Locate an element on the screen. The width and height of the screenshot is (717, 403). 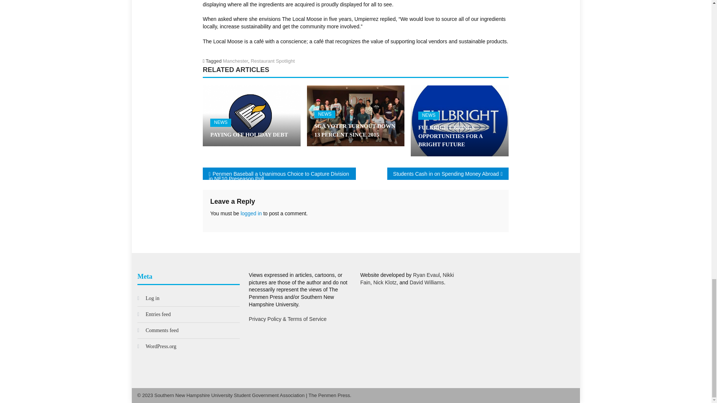
NEWS is located at coordinates (220, 122).